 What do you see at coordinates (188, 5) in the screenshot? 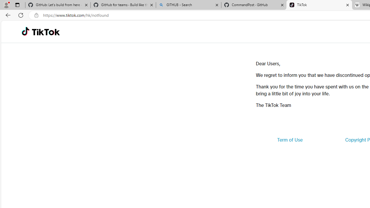
I see `GITHUB - Search` at bounding box center [188, 5].